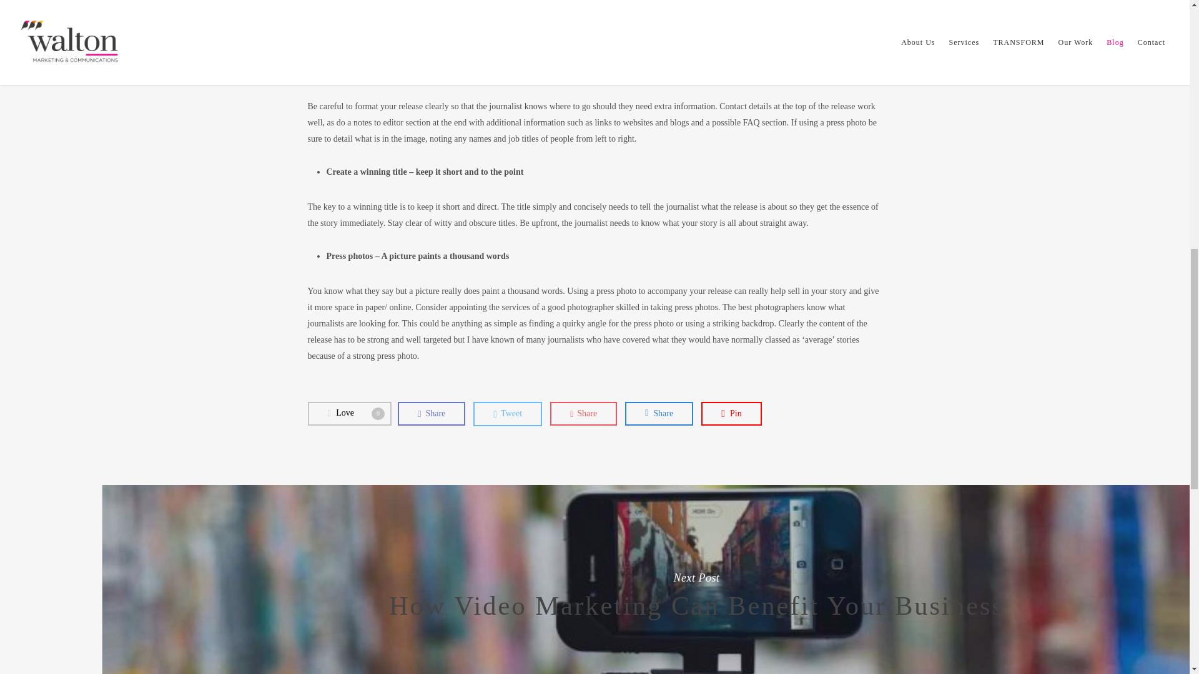  Describe the element at coordinates (583, 413) in the screenshot. I see `Pin this` at that location.